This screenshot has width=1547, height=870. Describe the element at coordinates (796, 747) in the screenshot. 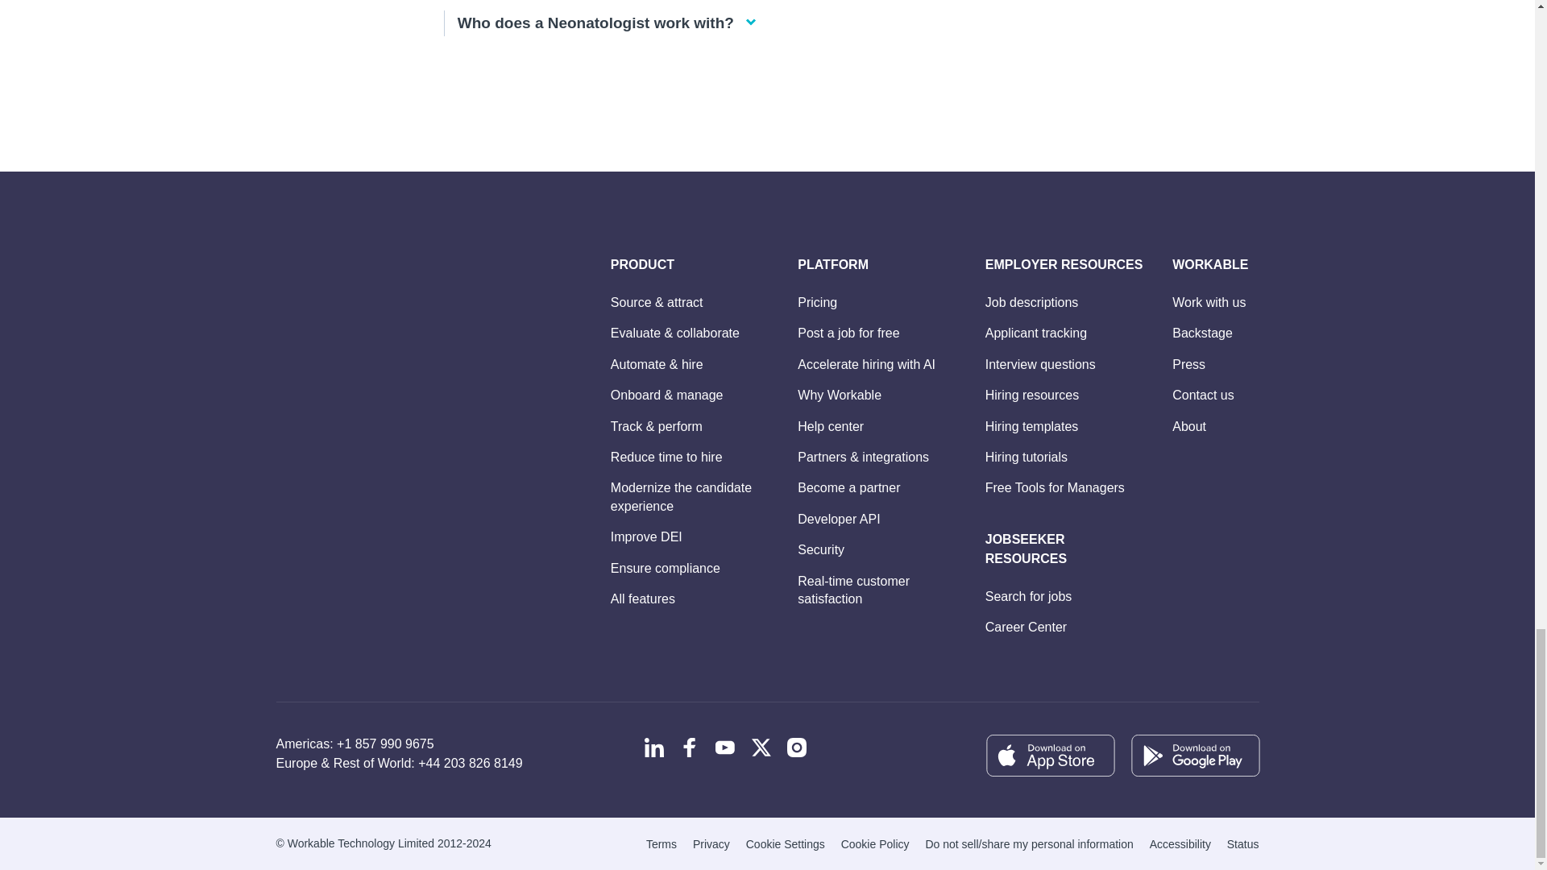

I see `Workable on Instagram` at that location.